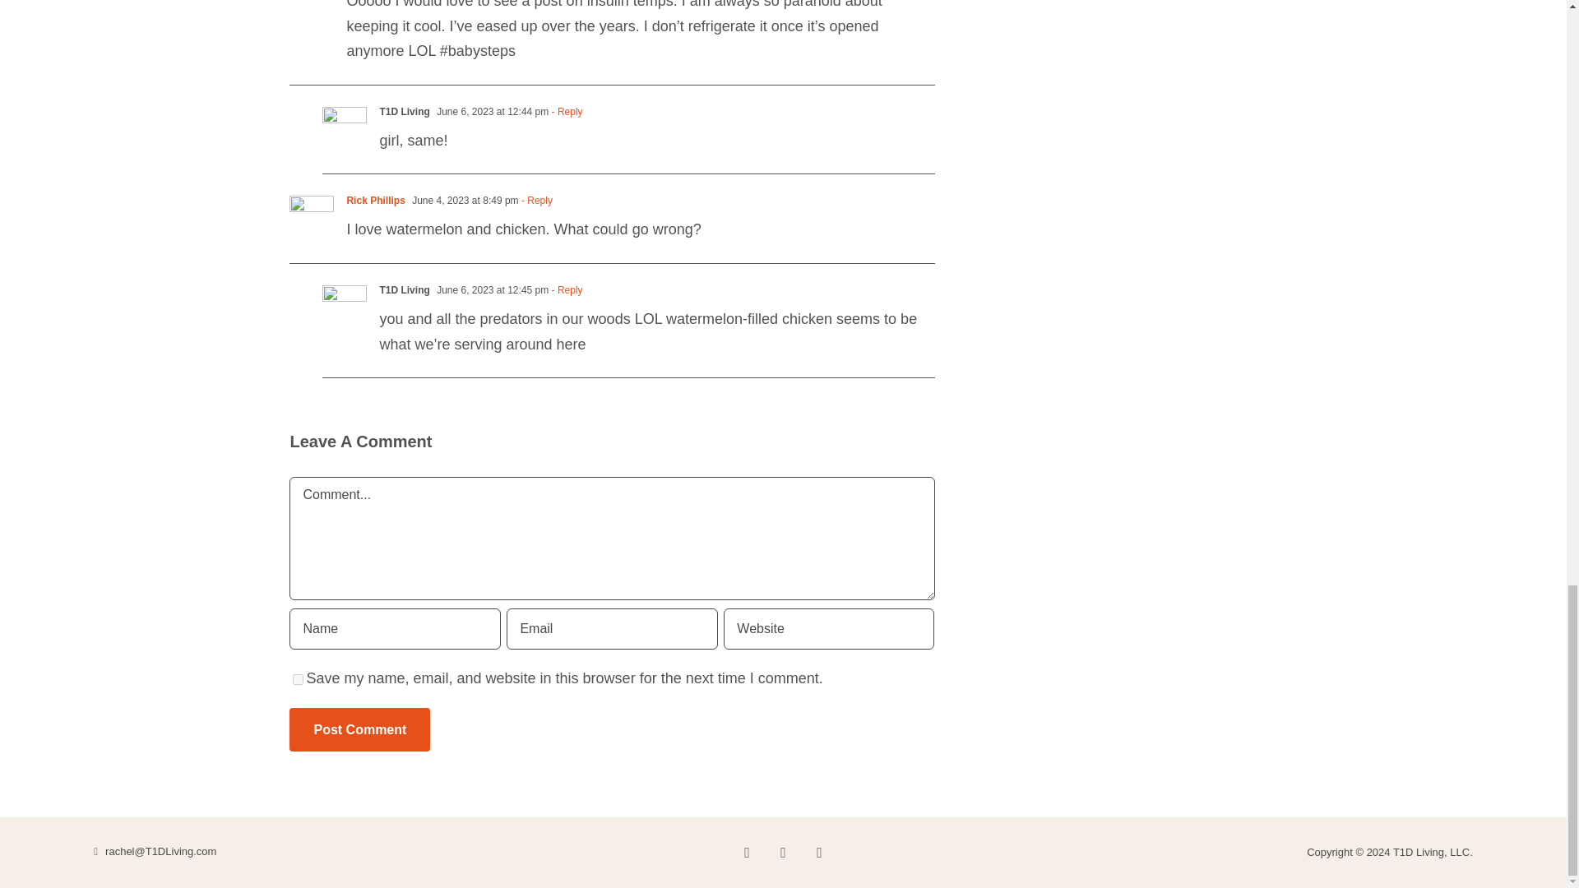 The image size is (1579, 888). Describe the element at coordinates (565, 289) in the screenshot. I see `- Reply` at that location.